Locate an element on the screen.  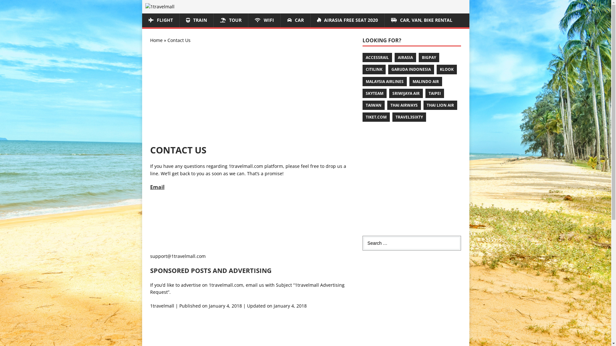
FLIGHT is located at coordinates (160, 20).